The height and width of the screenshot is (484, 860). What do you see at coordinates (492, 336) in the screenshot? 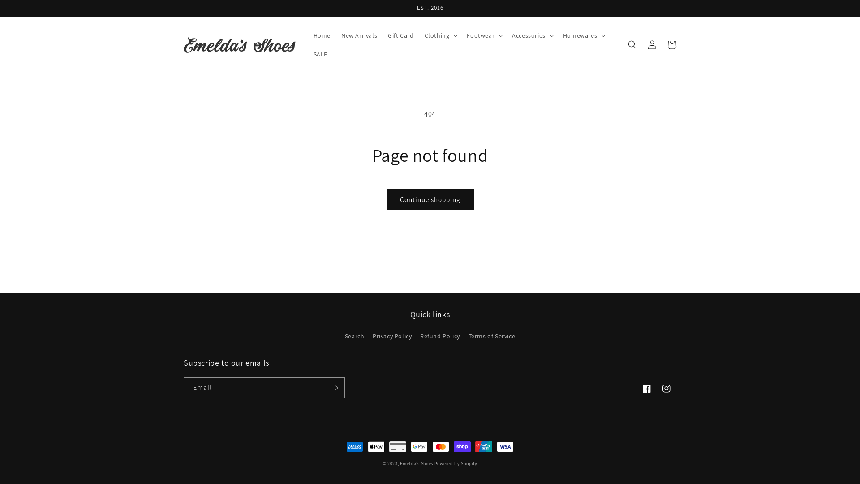
I see `Terms of Service` at bounding box center [492, 336].